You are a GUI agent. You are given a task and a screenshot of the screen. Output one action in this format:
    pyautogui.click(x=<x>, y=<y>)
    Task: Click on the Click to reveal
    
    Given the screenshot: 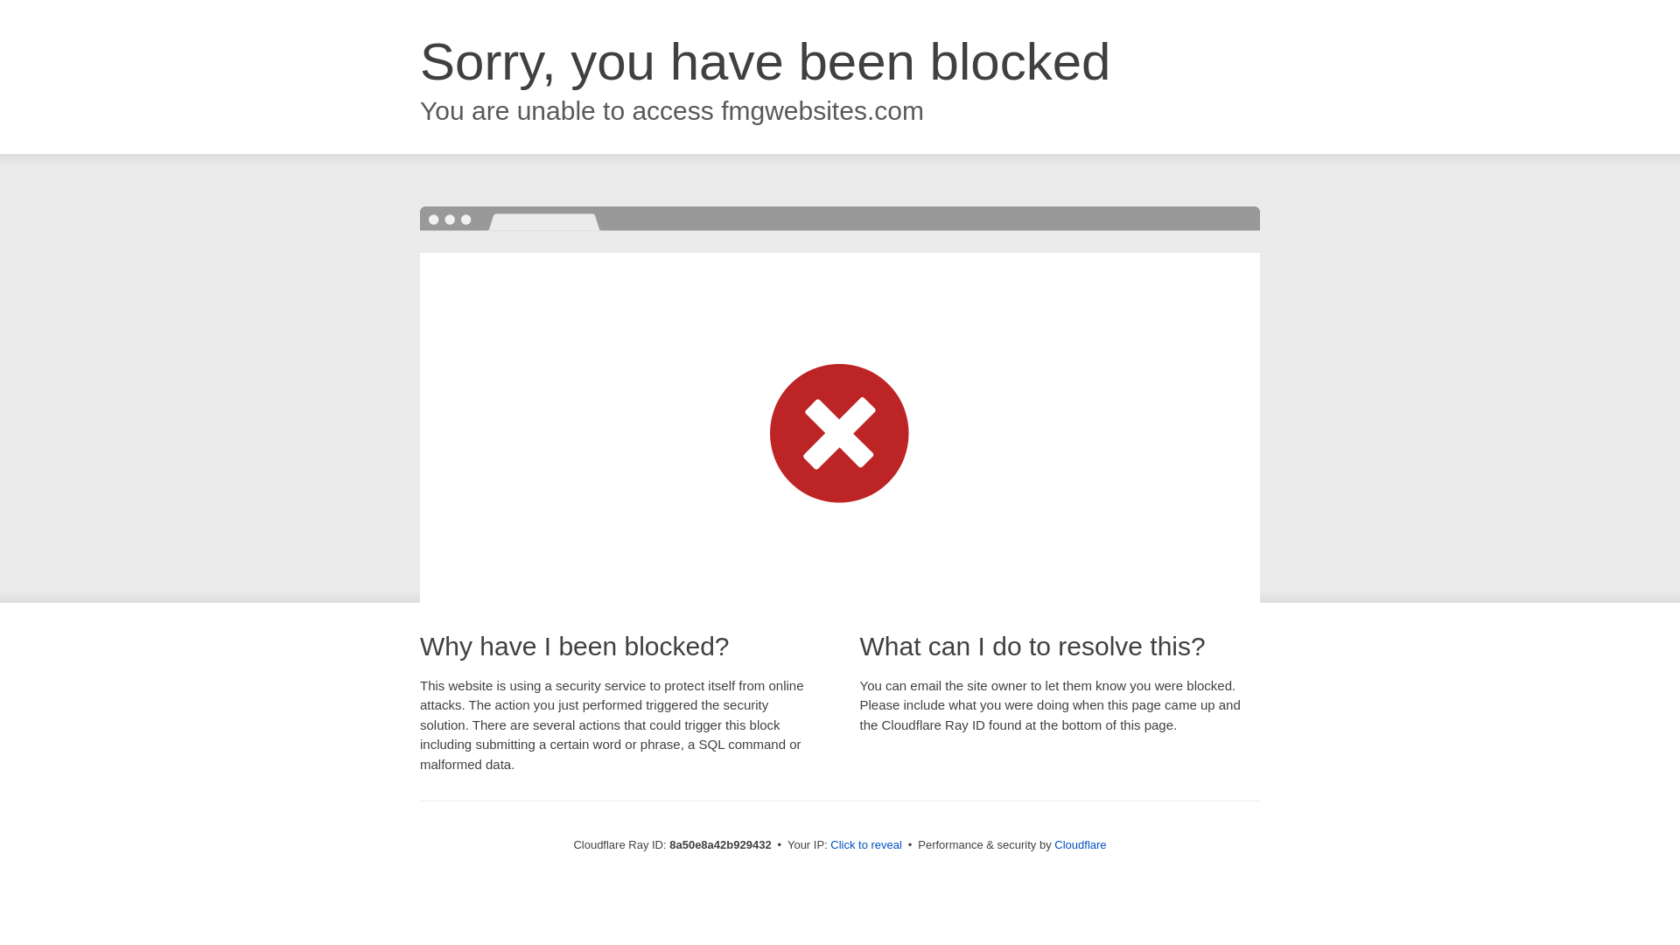 What is the action you would take?
    pyautogui.click(x=866, y=845)
    